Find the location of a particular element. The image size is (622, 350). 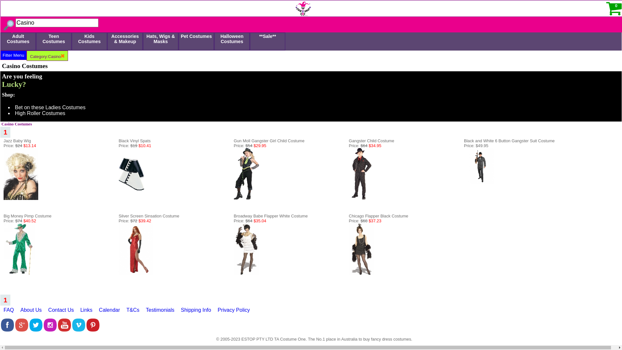

Big Money Pimp Costume is located at coordinates (28, 216).